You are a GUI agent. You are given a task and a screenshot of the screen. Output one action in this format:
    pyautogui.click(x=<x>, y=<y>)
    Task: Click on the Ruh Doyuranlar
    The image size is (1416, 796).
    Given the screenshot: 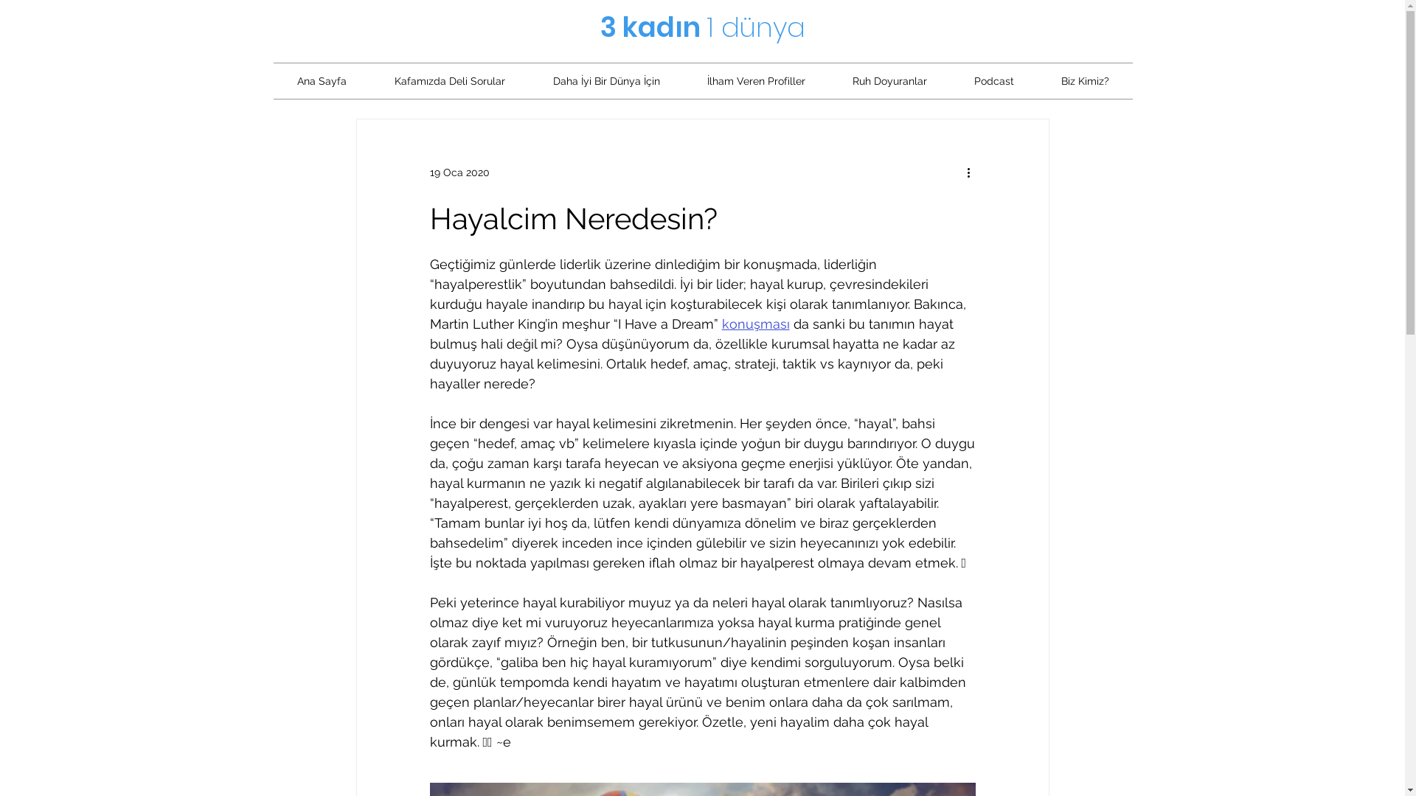 What is the action you would take?
    pyautogui.click(x=889, y=81)
    